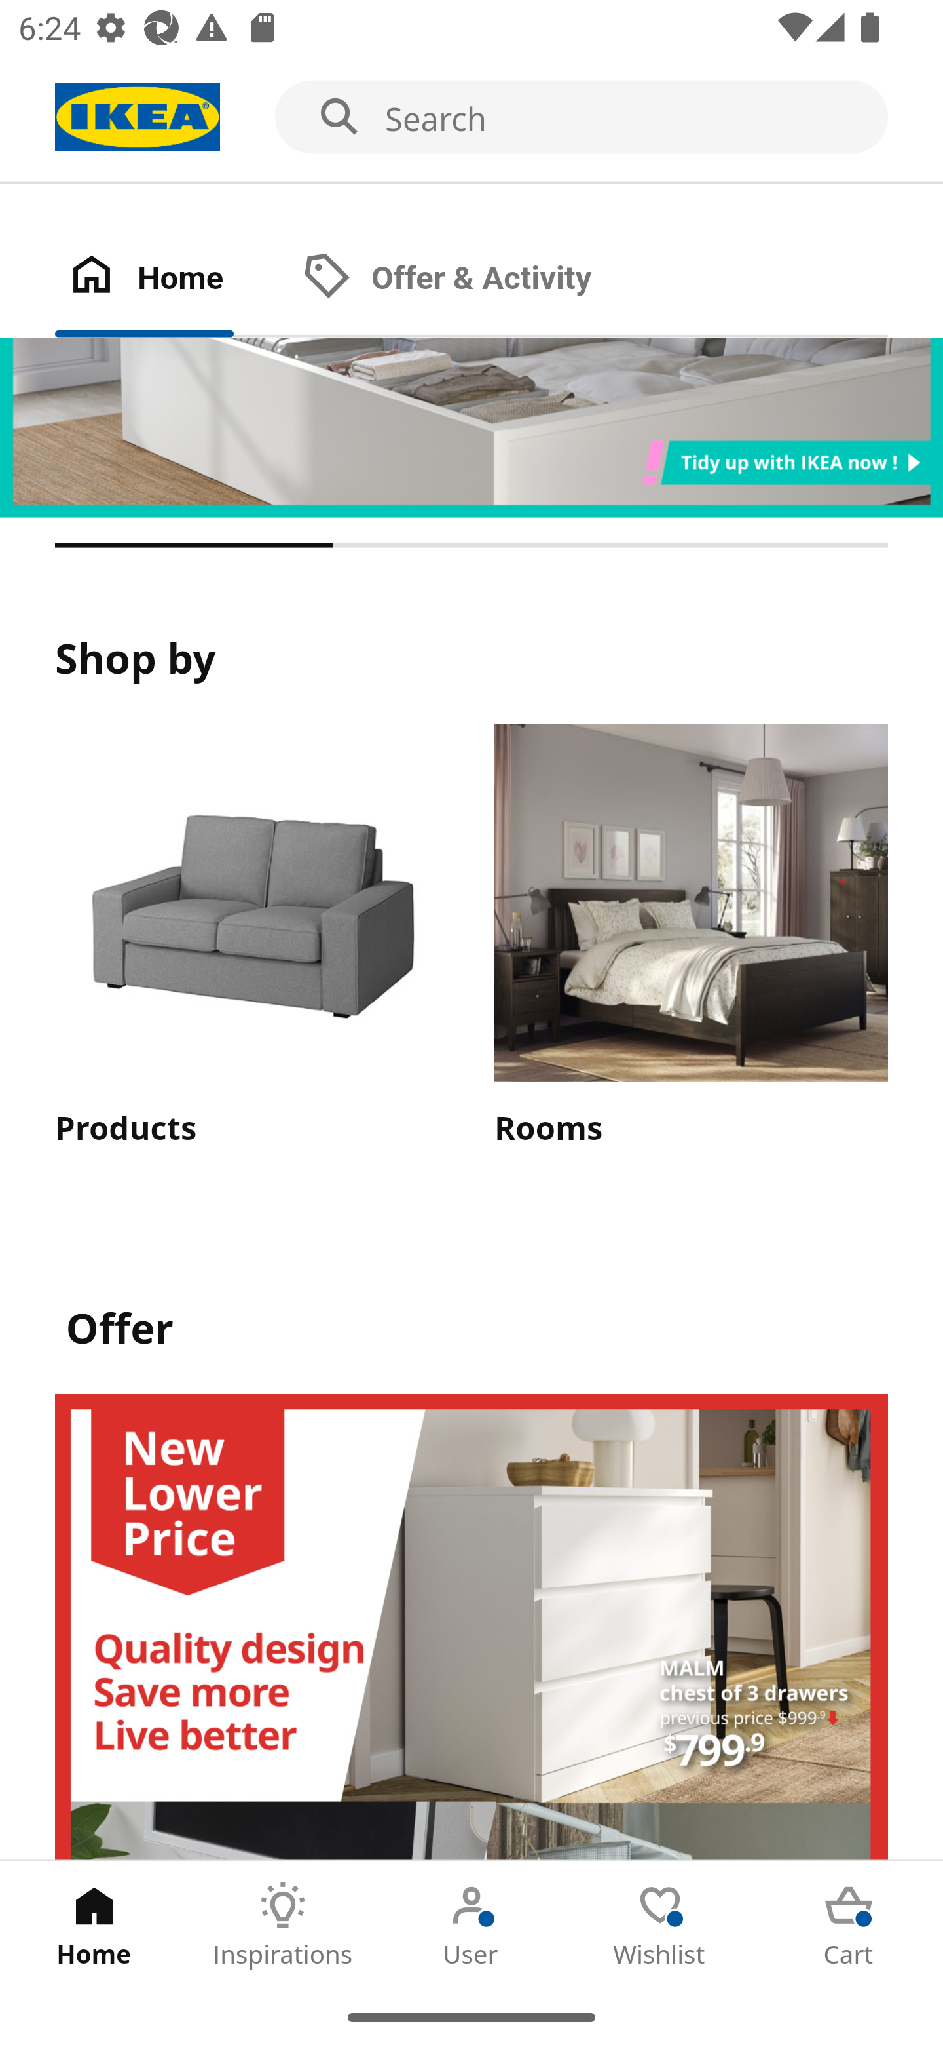  What do you see at coordinates (172, 279) in the screenshot?
I see `Home
Tab 1 of 2` at bounding box center [172, 279].